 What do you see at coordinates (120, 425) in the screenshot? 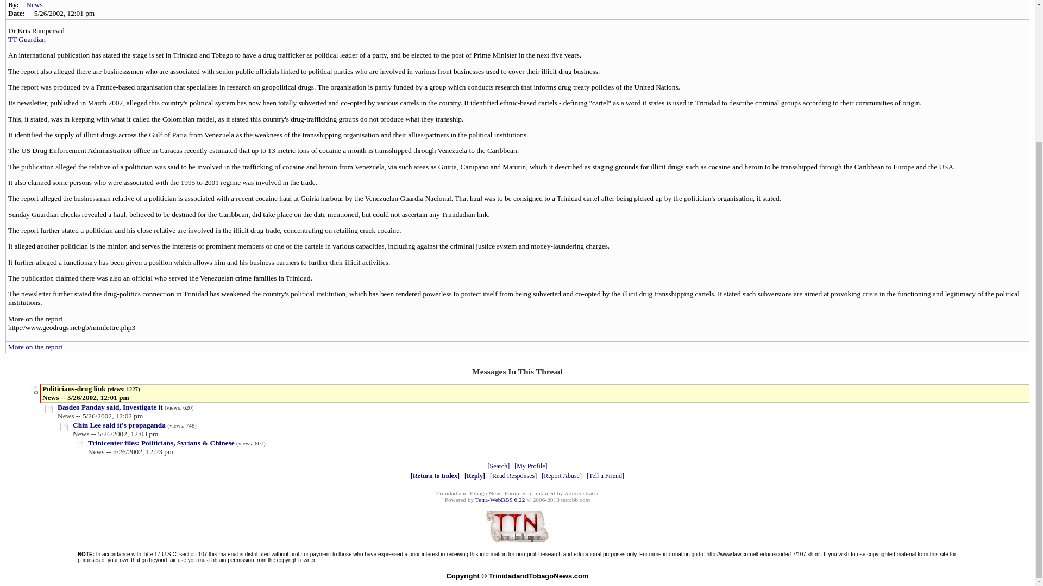
I see `Chin Lee said it's propaganda` at bounding box center [120, 425].